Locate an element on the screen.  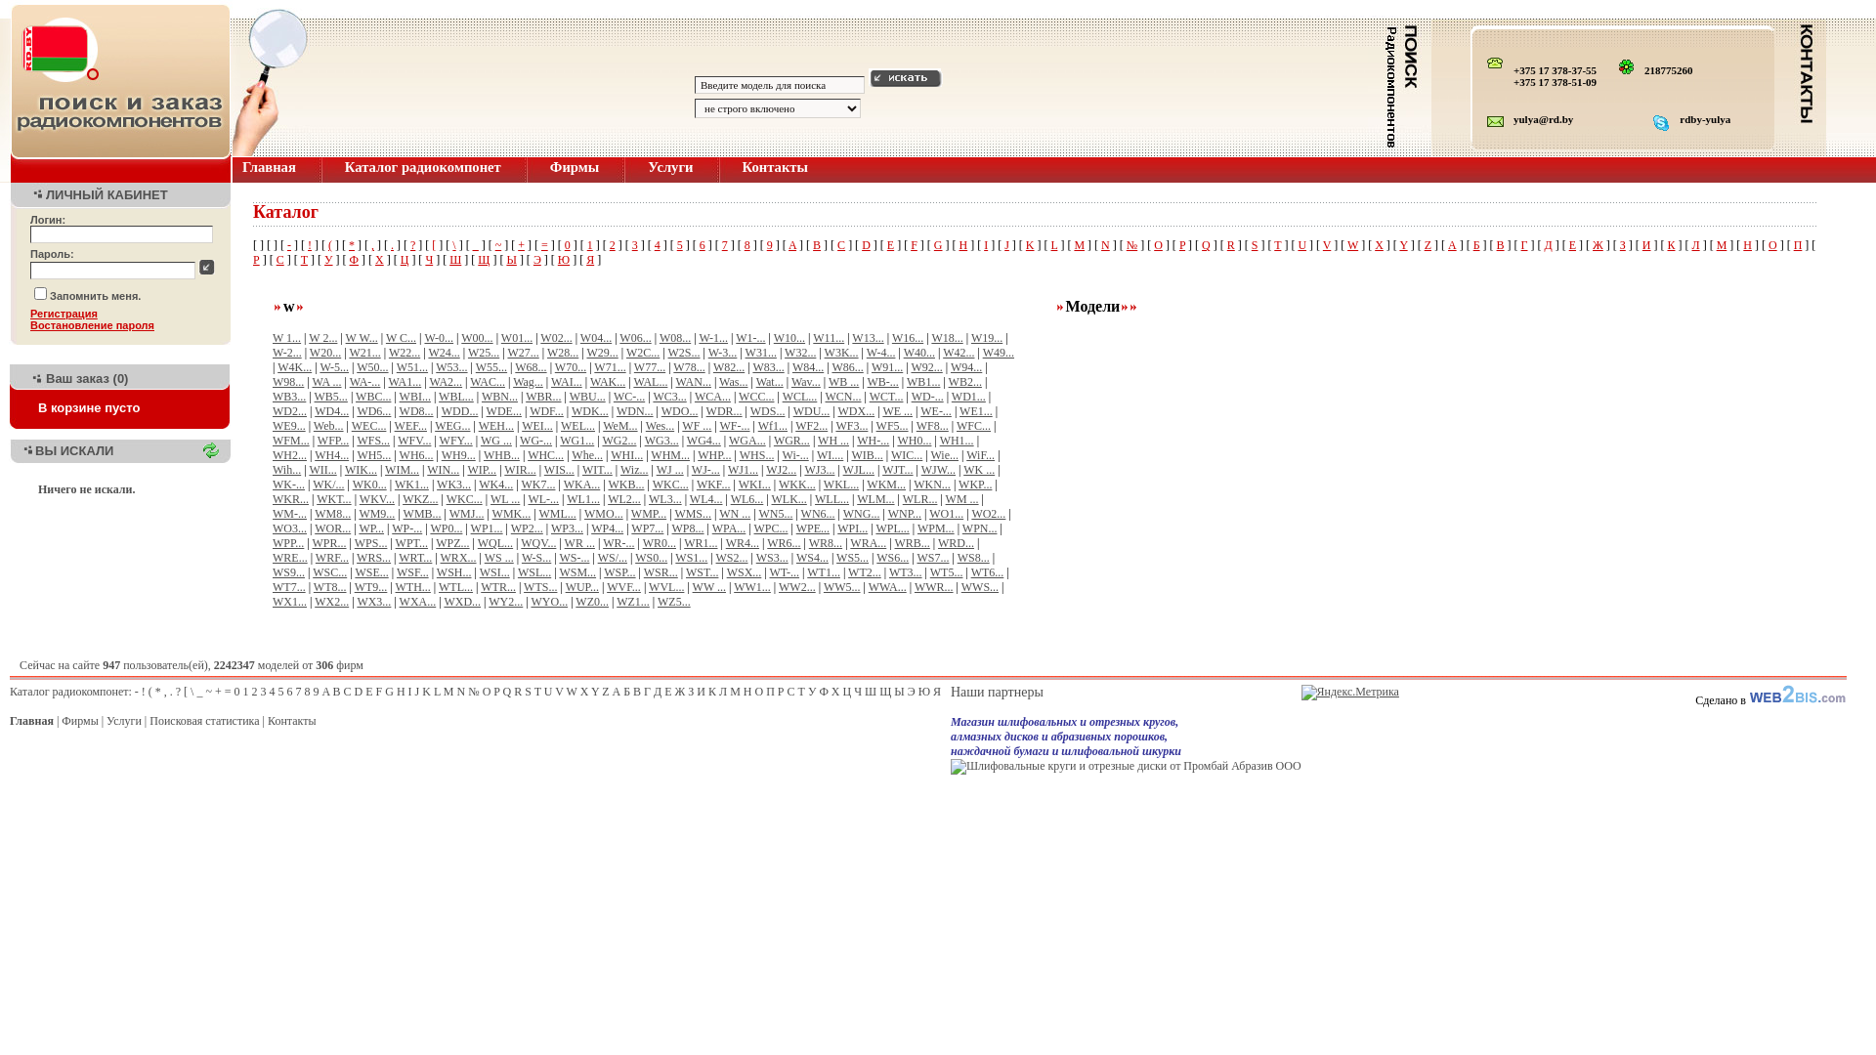
W06... is located at coordinates (635, 338).